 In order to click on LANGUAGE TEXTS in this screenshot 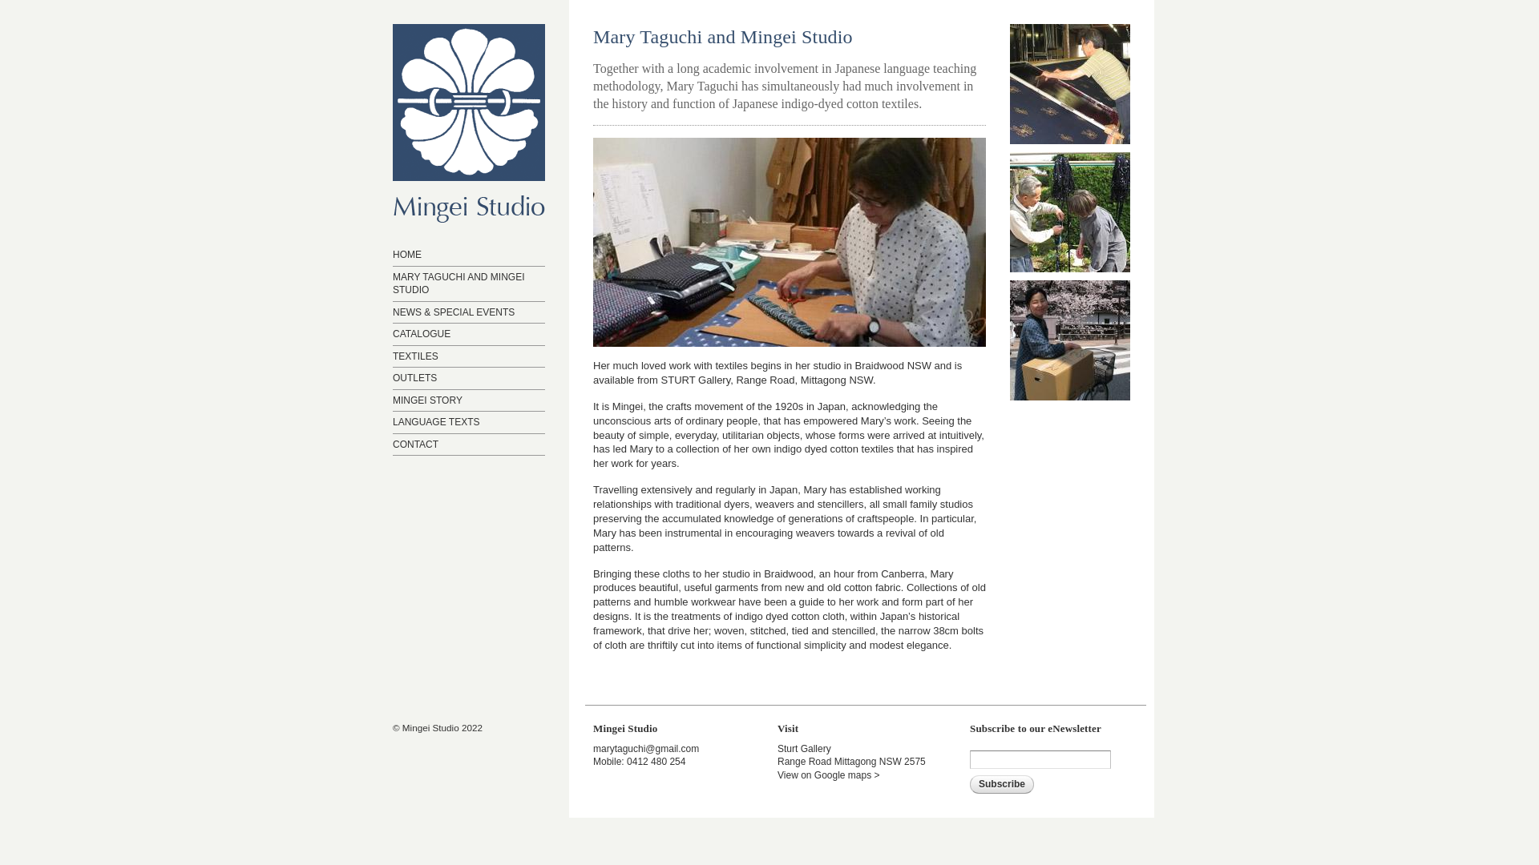, I will do `click(436, 422)`.